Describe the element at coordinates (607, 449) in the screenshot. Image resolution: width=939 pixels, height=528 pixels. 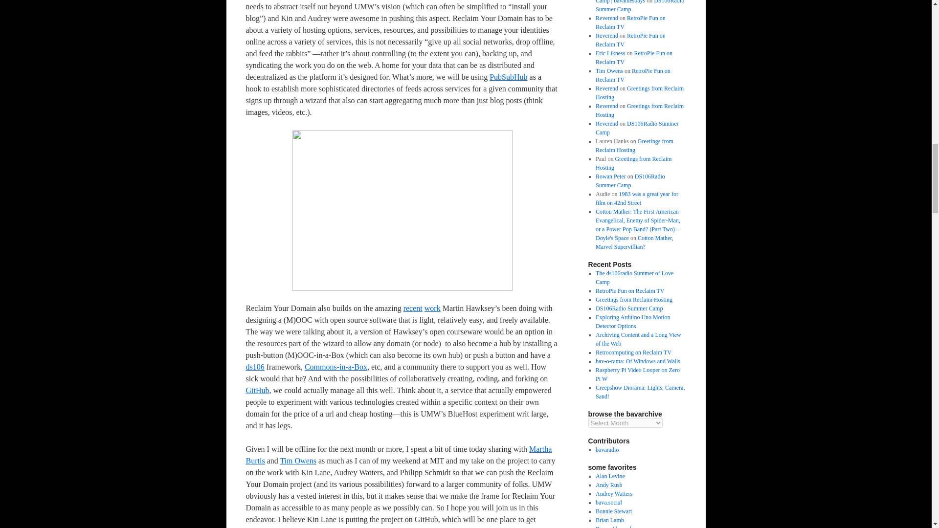
I see `bava on the radio` at that location.